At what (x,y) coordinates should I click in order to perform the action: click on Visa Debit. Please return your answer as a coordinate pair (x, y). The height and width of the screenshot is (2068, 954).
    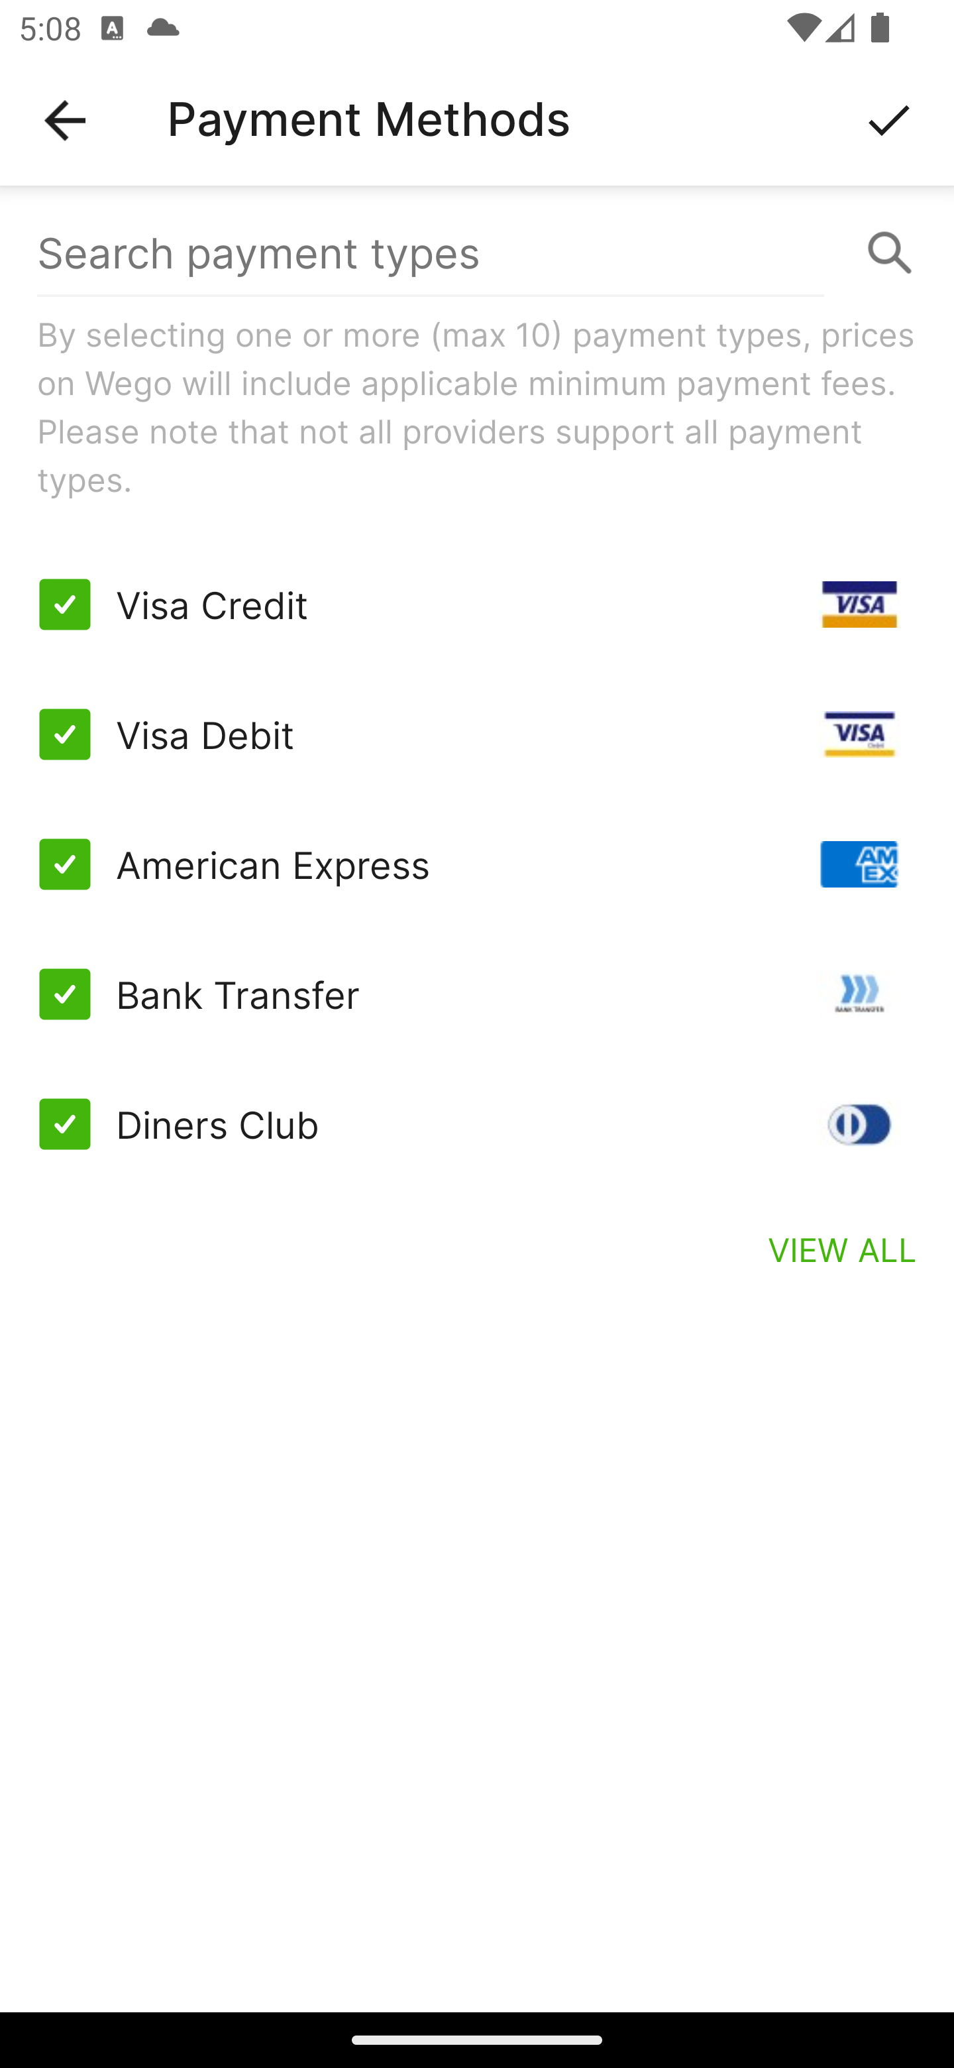
    Looking at the image, I should click on (477, 734).